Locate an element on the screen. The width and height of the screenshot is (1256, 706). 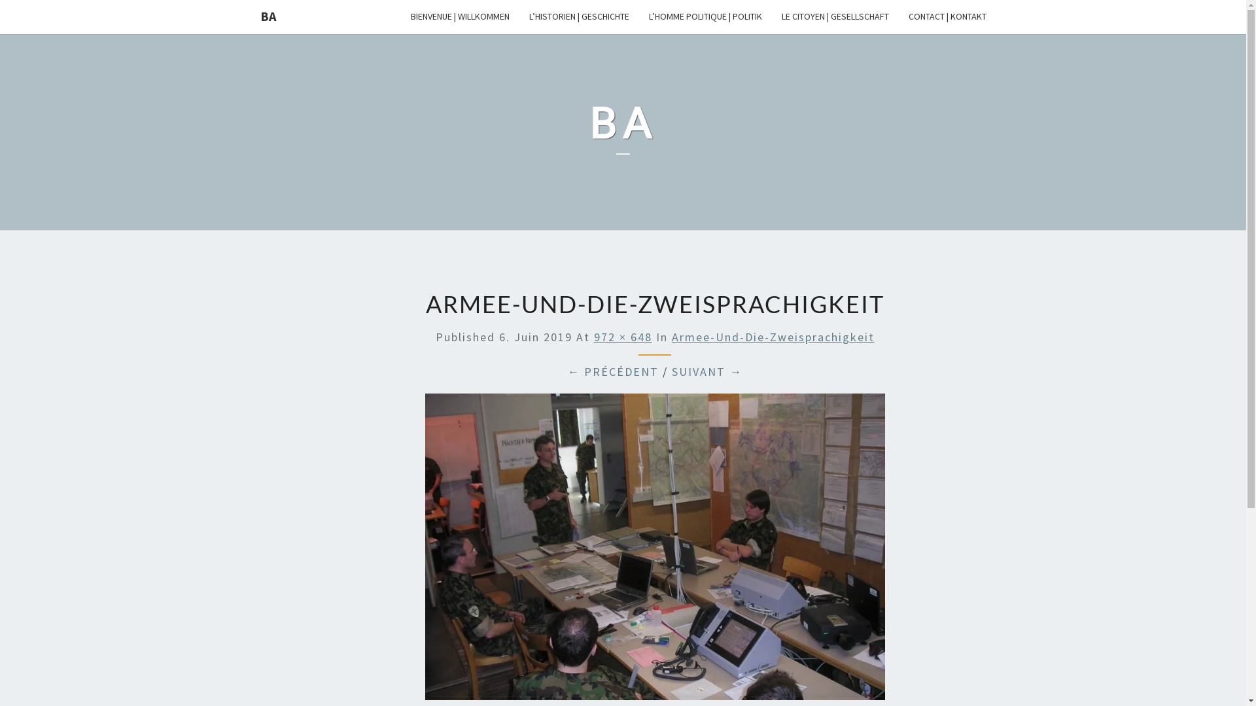
BIENVENUE | WILLKOMMEN is located at coordinates (459, 17).